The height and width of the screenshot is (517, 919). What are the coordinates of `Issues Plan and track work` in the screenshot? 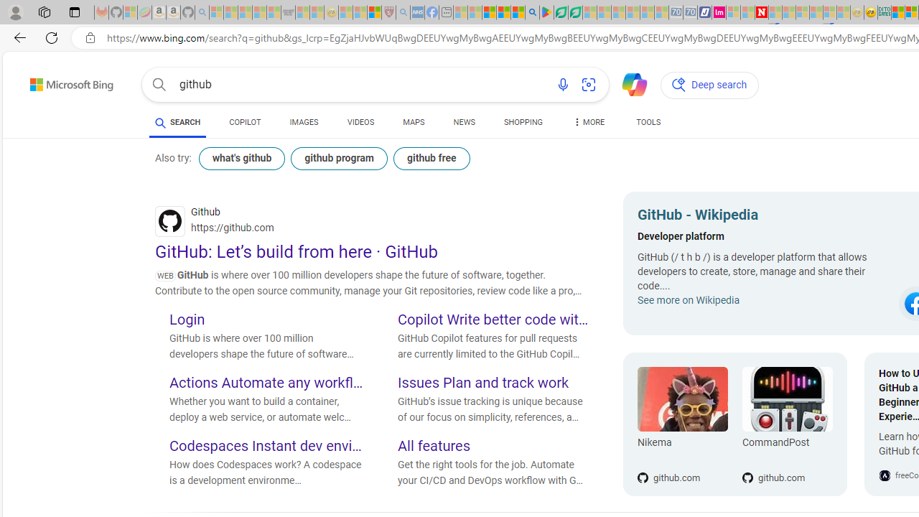 It's located at (495, 383).